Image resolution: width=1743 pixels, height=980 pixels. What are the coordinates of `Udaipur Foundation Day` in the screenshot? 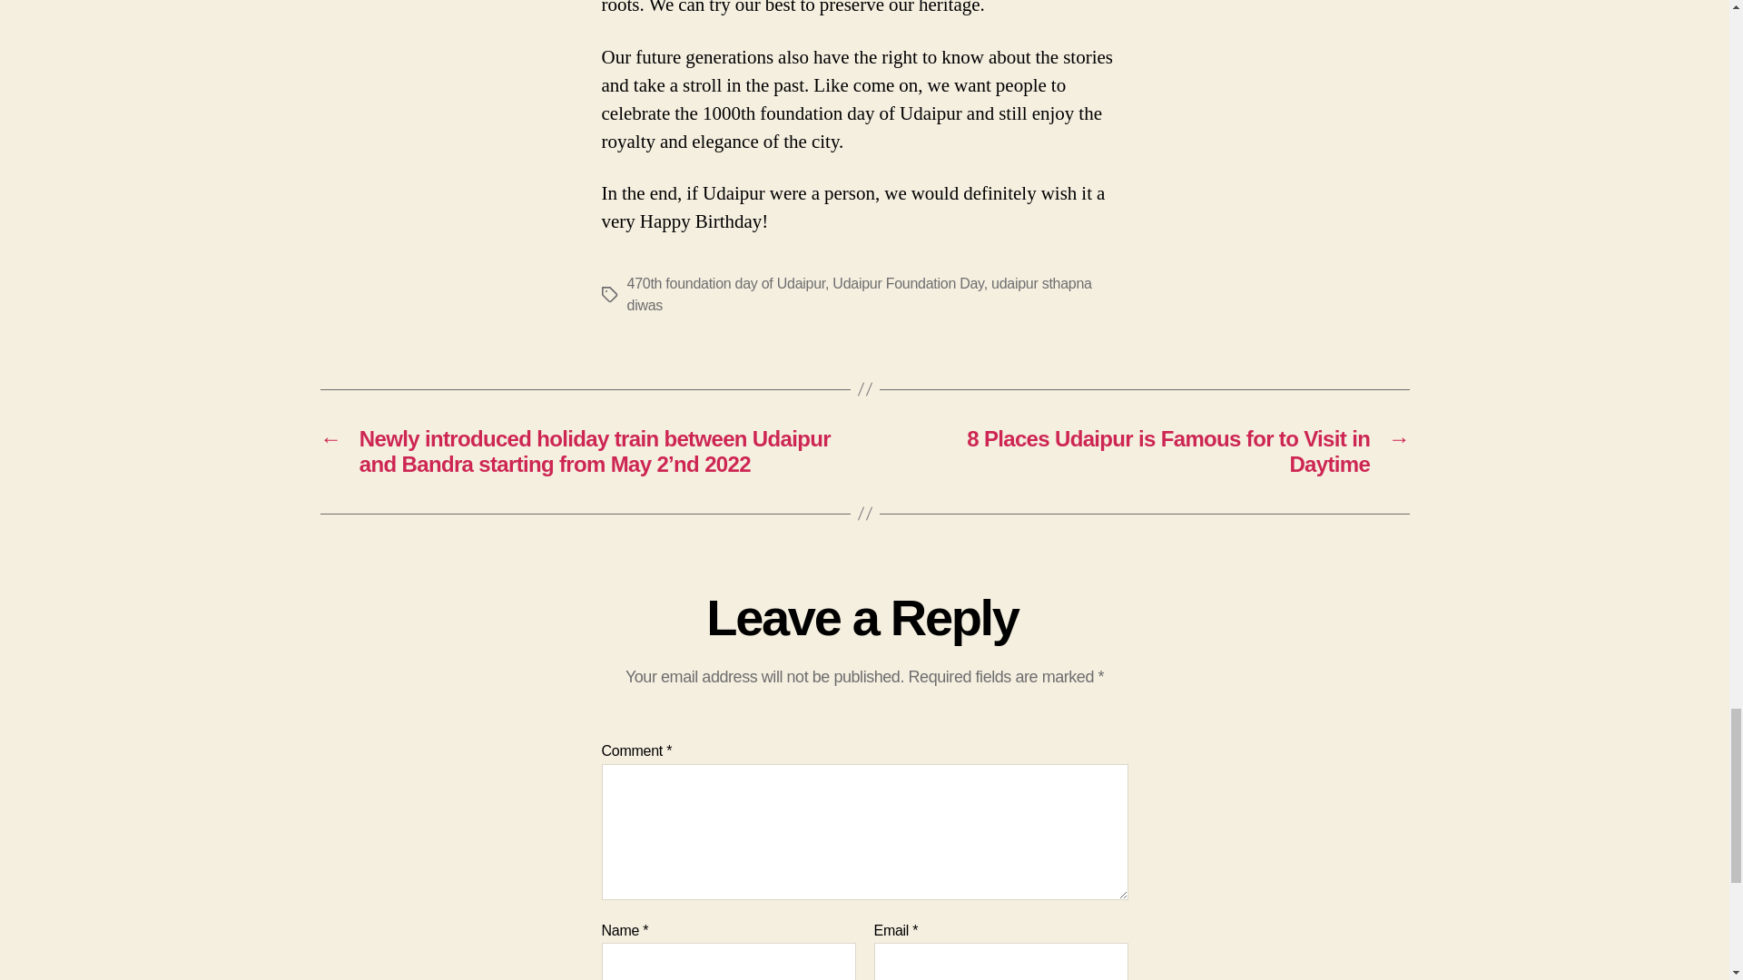 It's located at (908, 283).